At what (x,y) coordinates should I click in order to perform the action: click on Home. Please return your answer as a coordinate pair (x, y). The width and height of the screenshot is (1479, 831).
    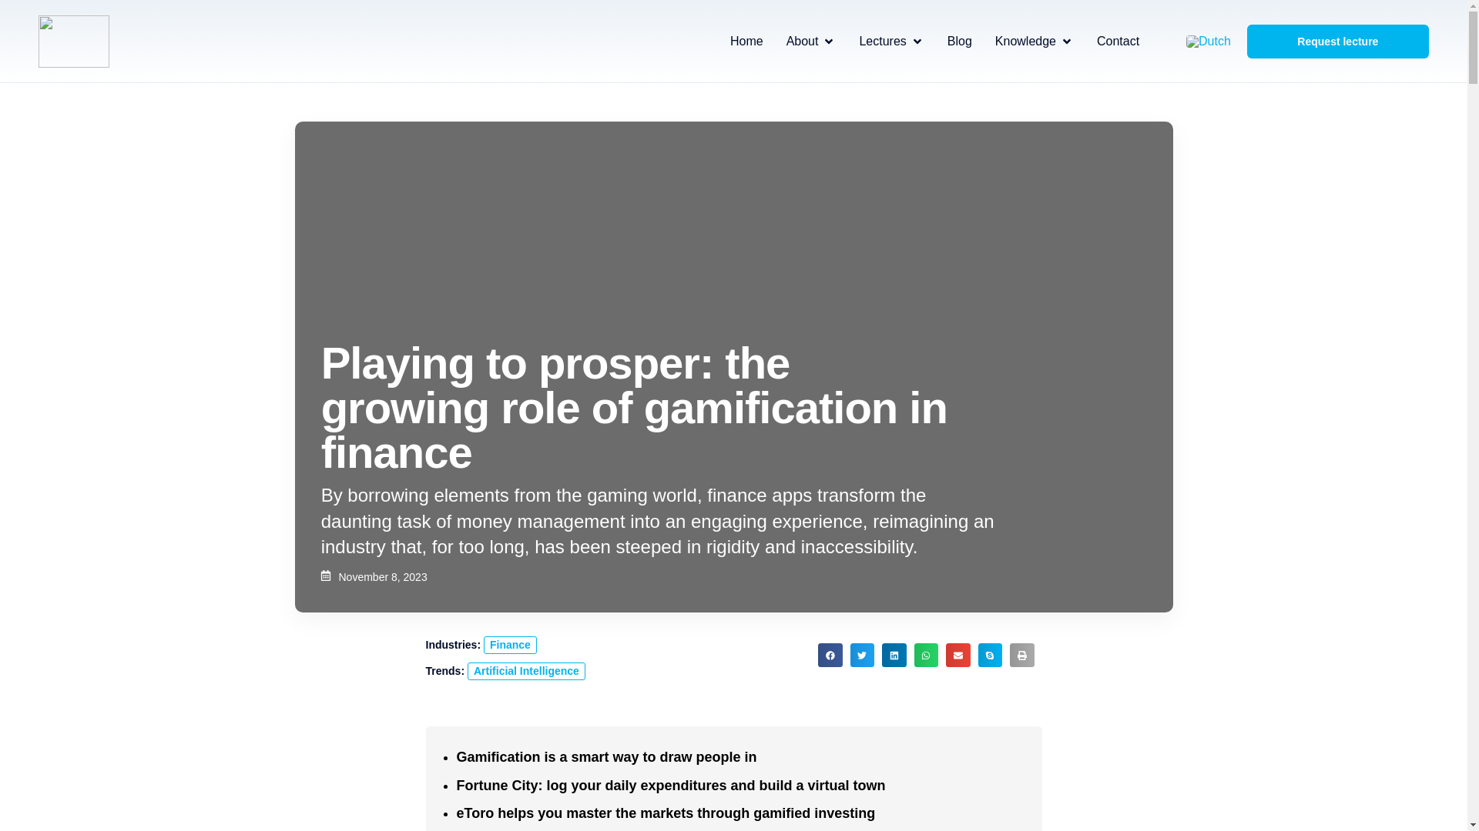
    Looking at the image, I should click on (746, 42).